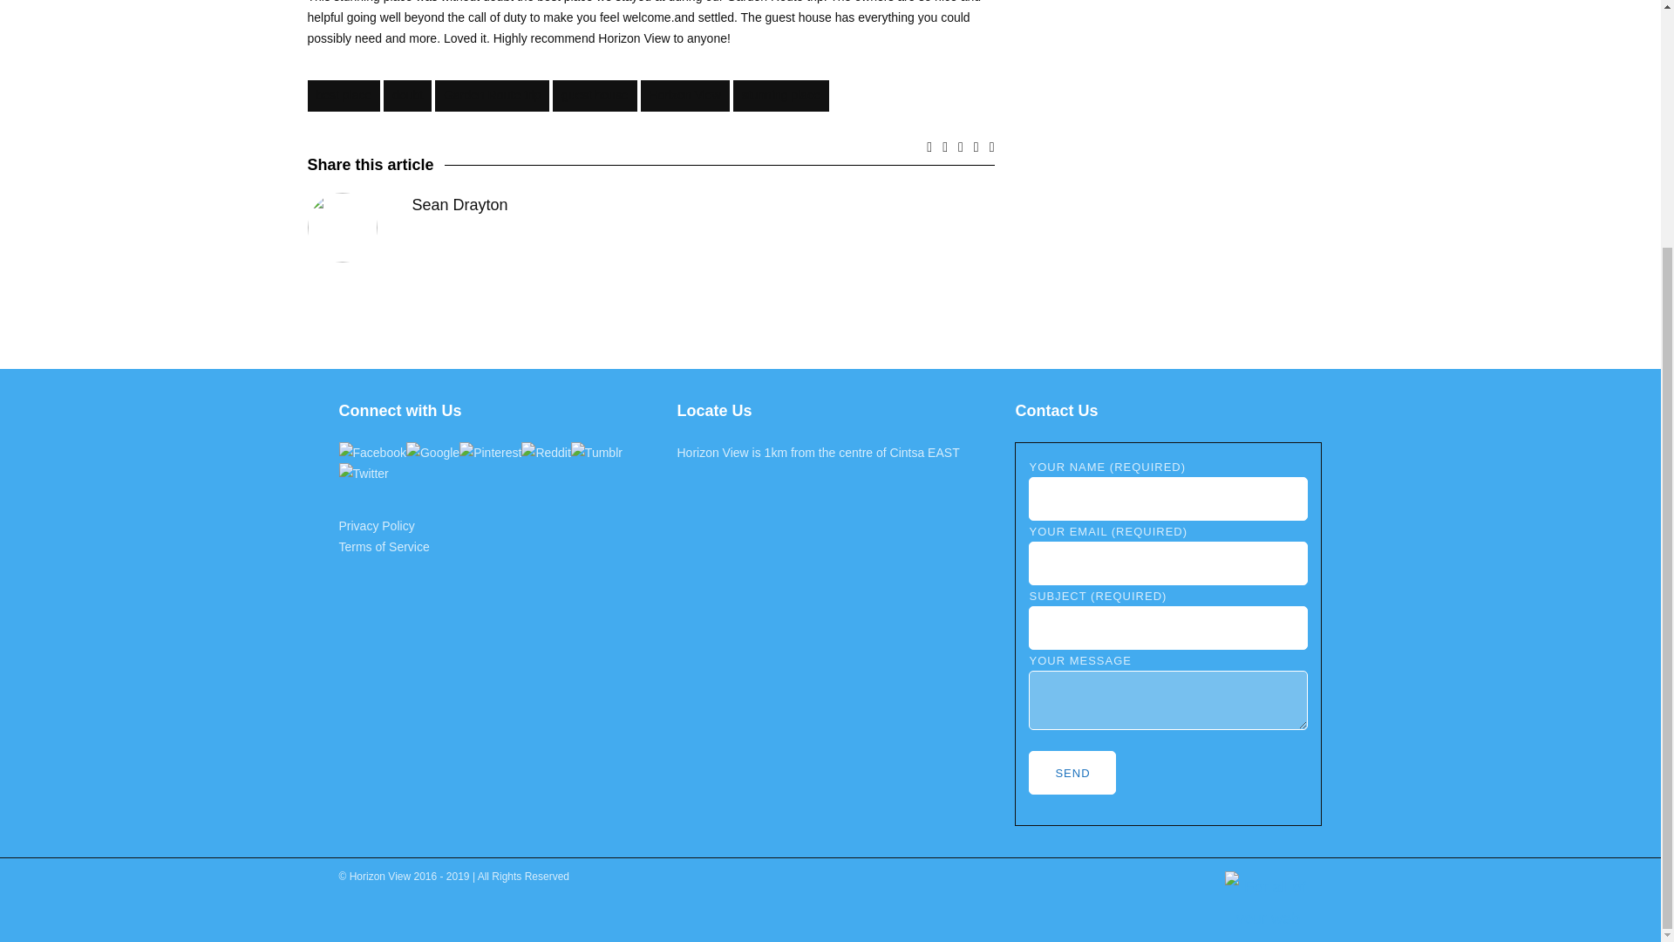  Describe the element at coordinates (407, 96) in the screenshot. I see `doubt` at that location.